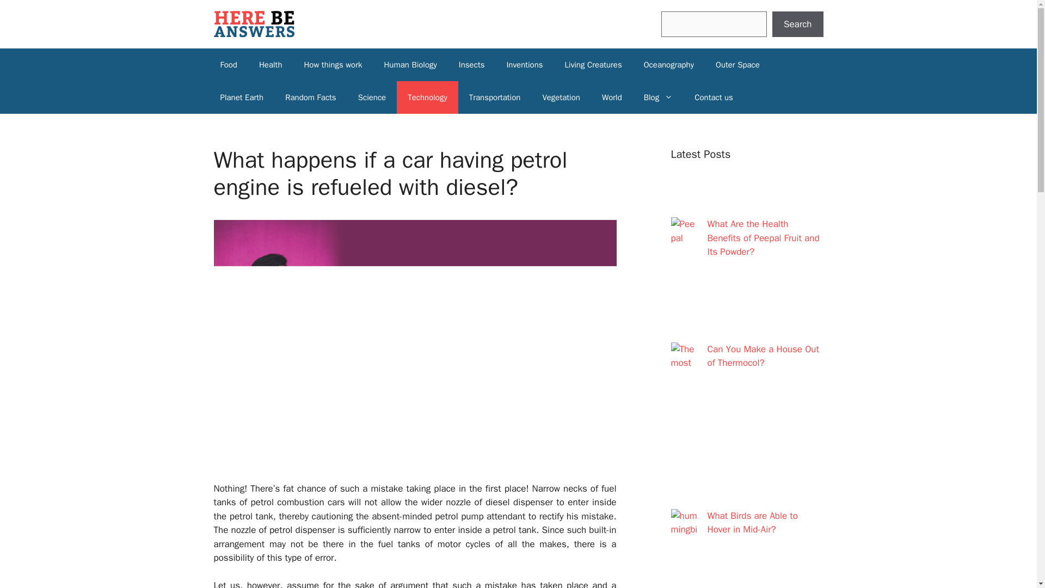  I want to click on Technology, so click(428, 97).